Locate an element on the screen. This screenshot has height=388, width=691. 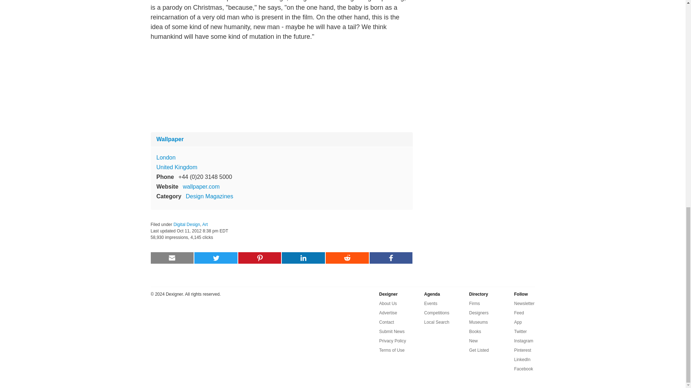
Events is located at coordinates (430, 303).